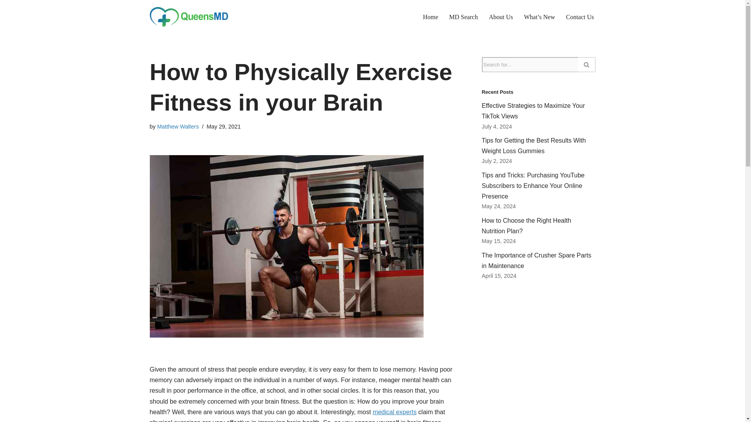  I want to click on Posts by Matthew Walters, so click(178, 127).